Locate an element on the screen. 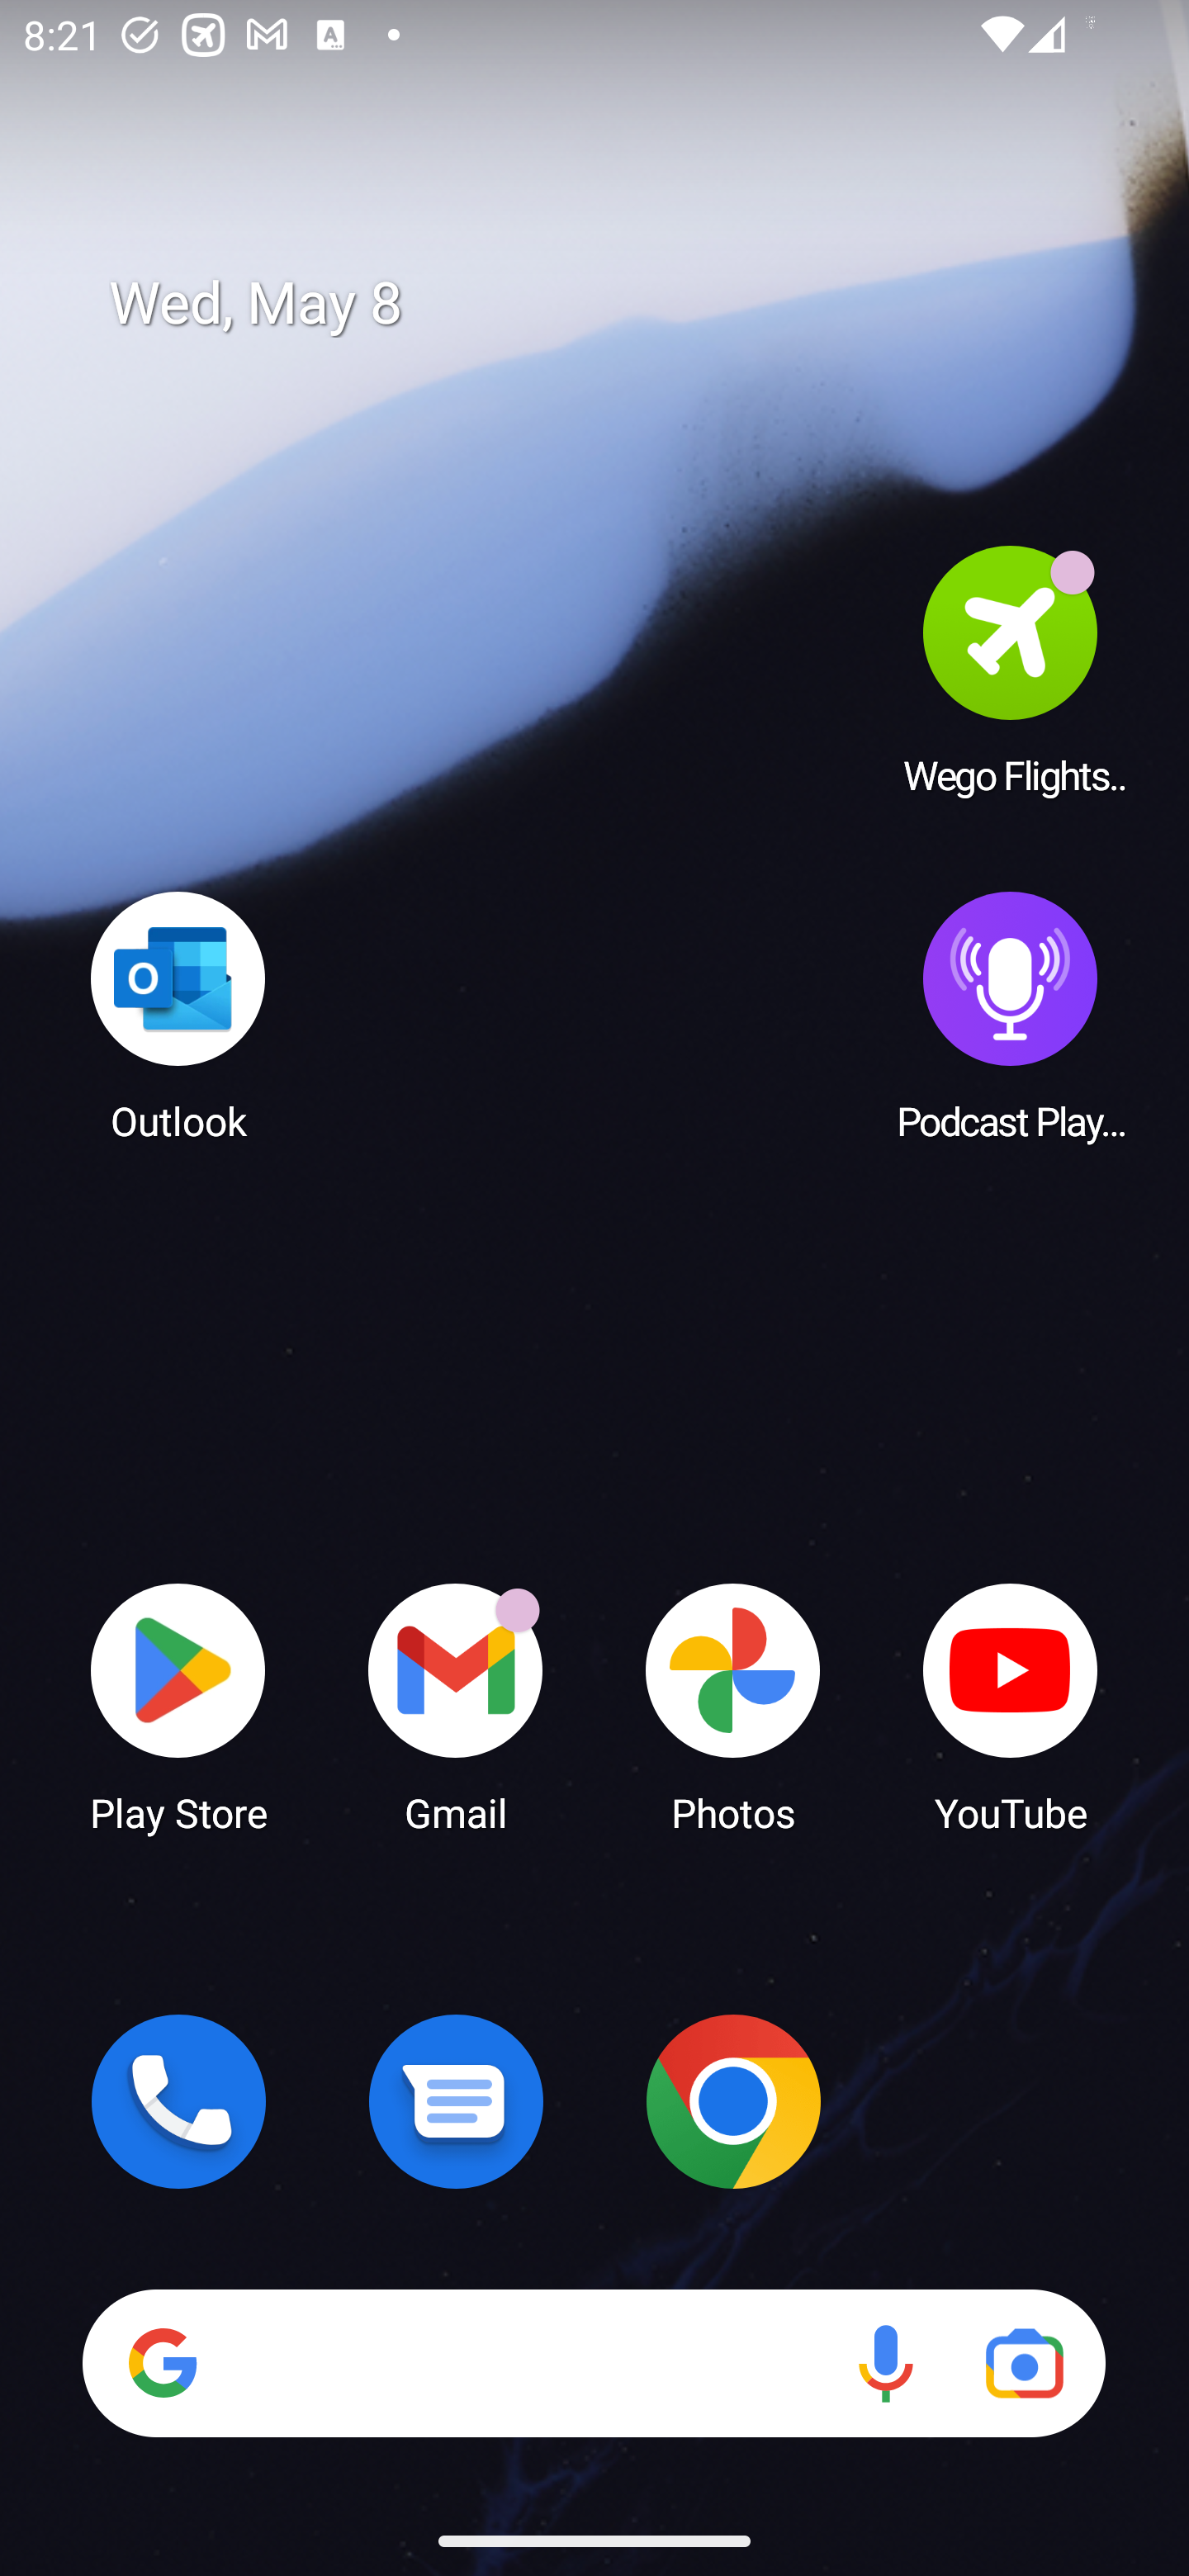 The image size is (1189, 2576). Search Voice search Google Lens is located at coordinates (594, 2363).